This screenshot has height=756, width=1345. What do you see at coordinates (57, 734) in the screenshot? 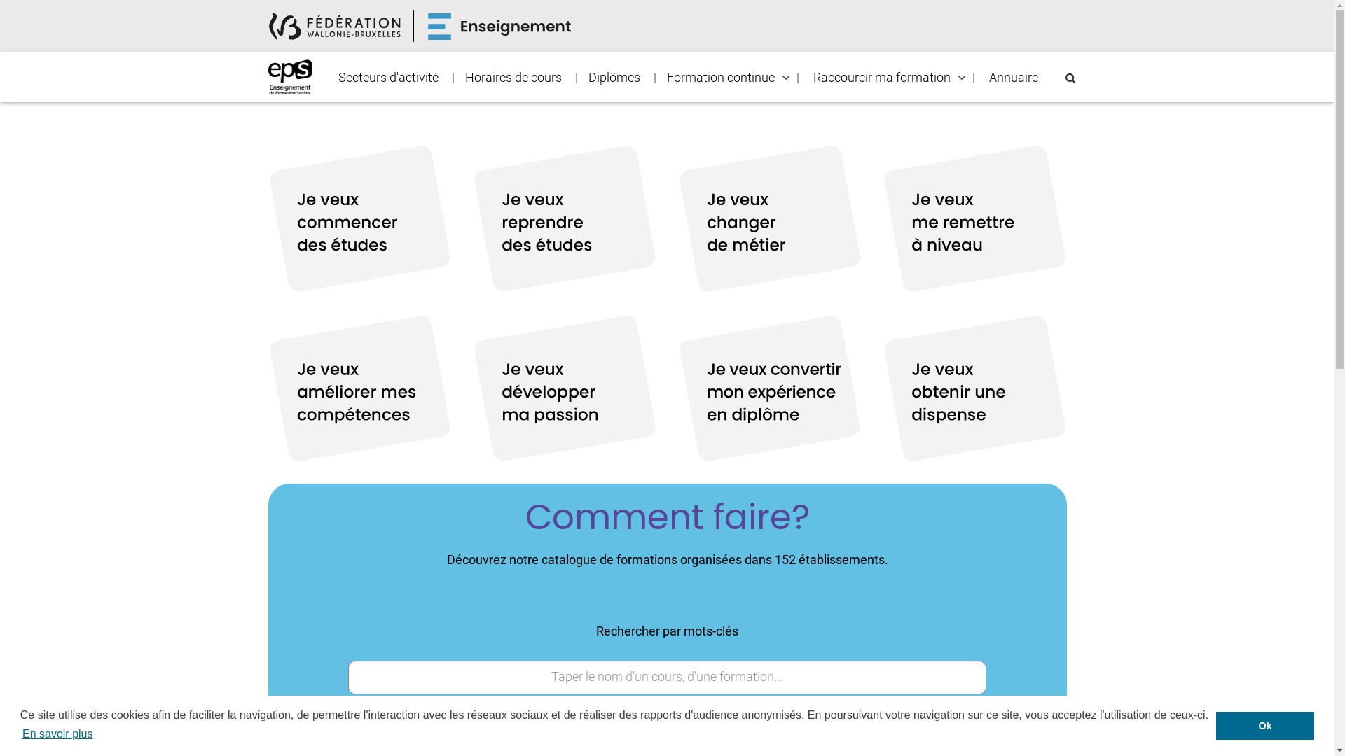
I see `En savoir plus` at bounding box center [57, 734].